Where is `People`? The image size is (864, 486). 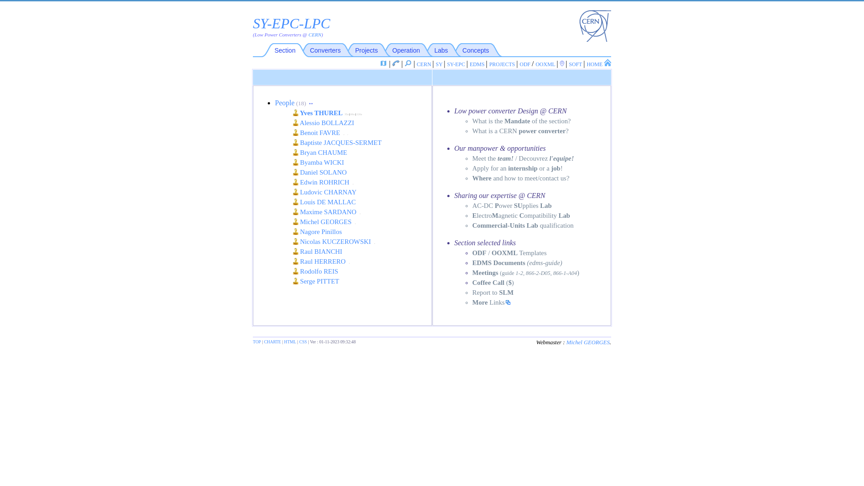 People is located at coordinates (285, 103).